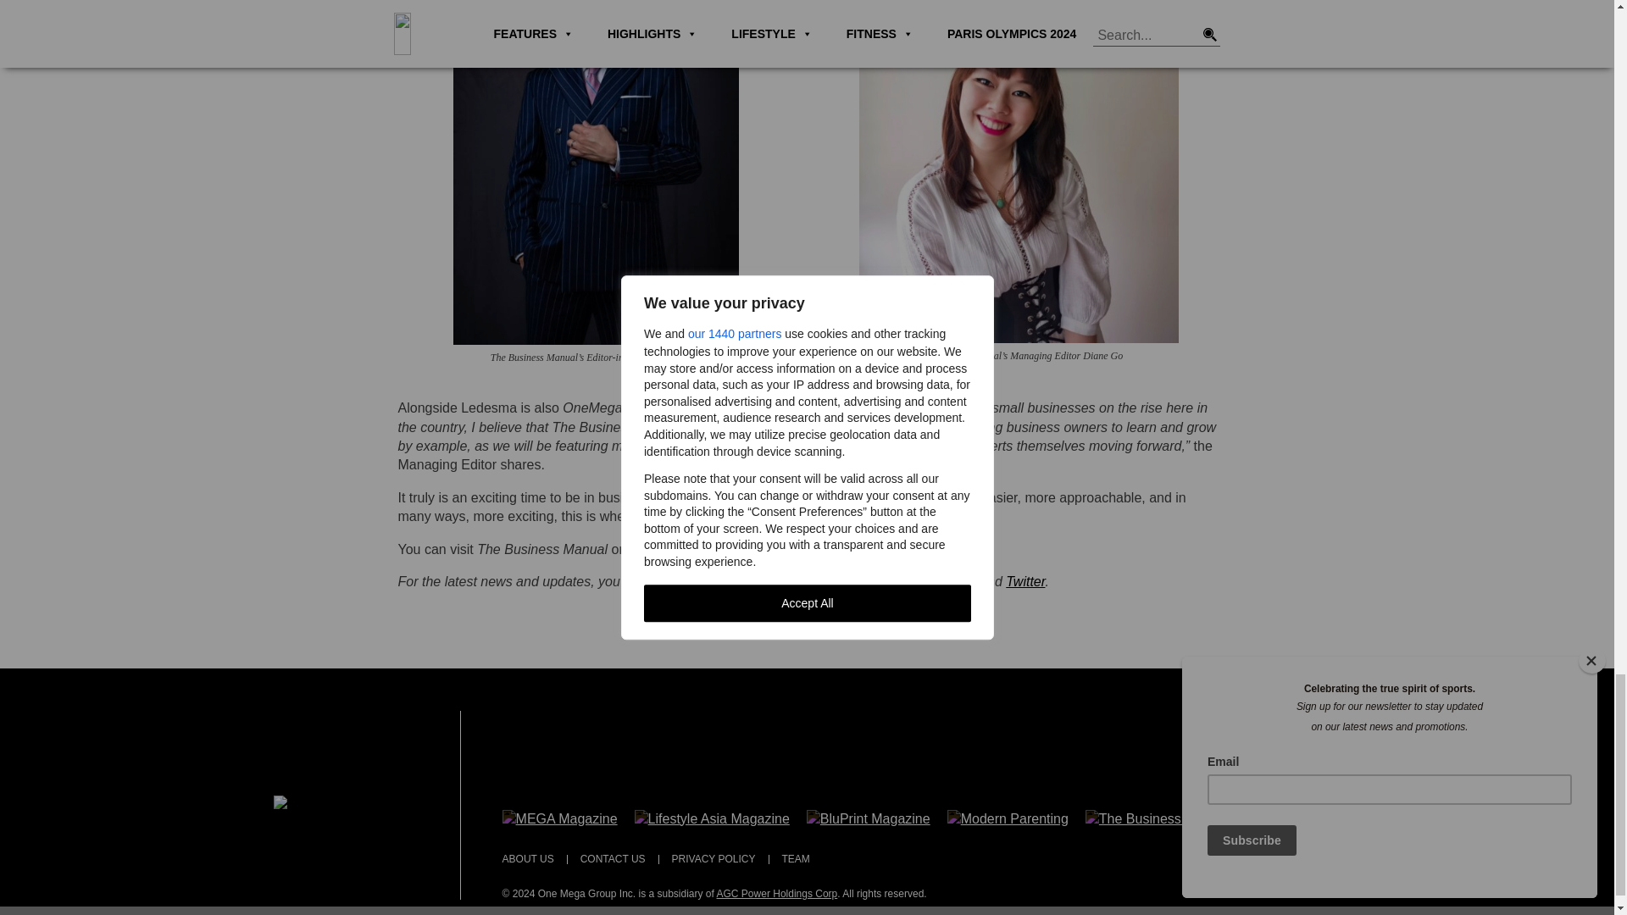  I want to click on The Business Manual, so click(1158, 818).